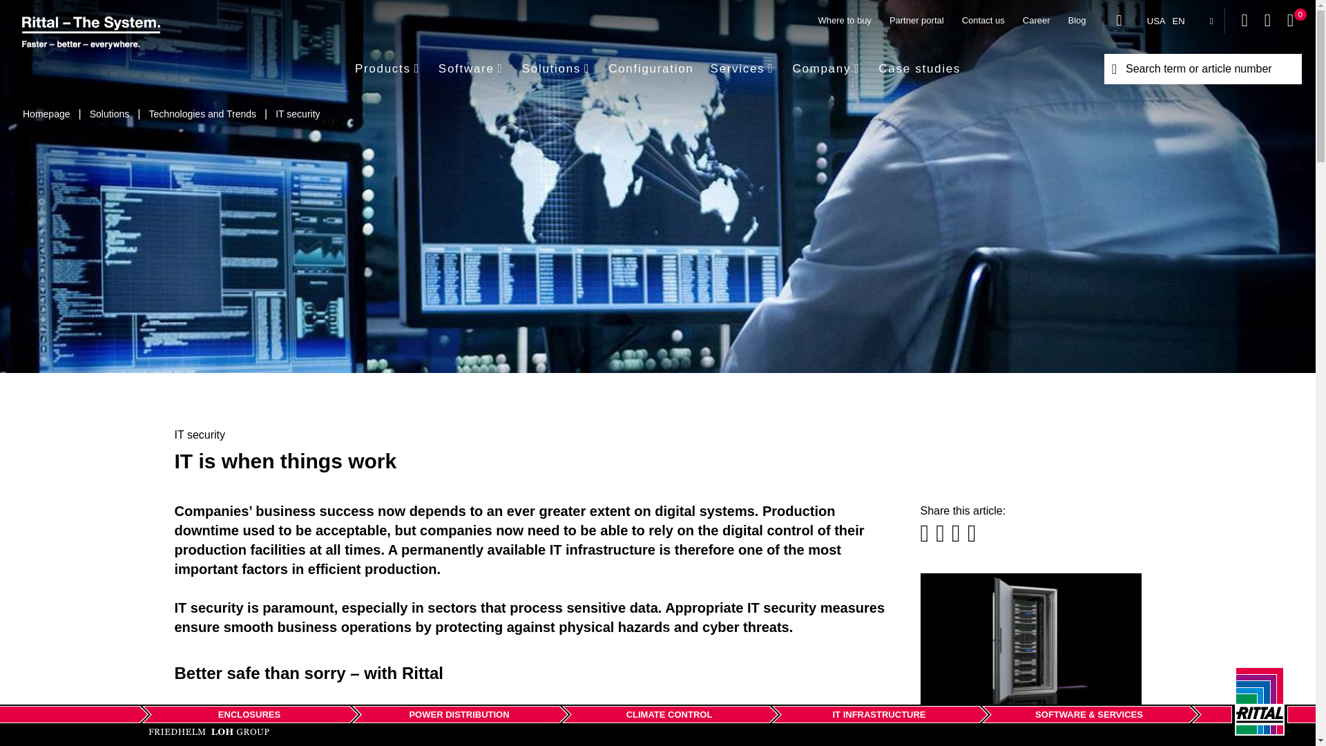 This screenshot has width=1326, height=746. Describe the element at coordinates (202, 113) in the screenshot. I see `Technologies and Trends` at that location.